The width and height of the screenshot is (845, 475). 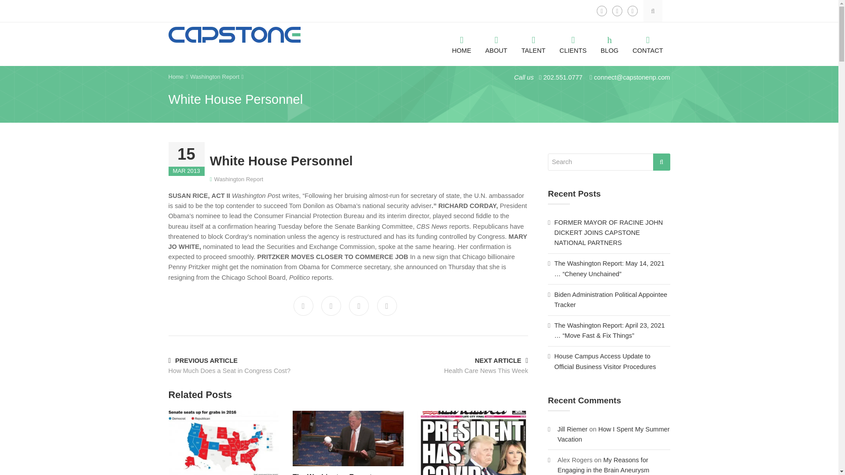 I want to click on Twitter, so click(x=331, y=306).